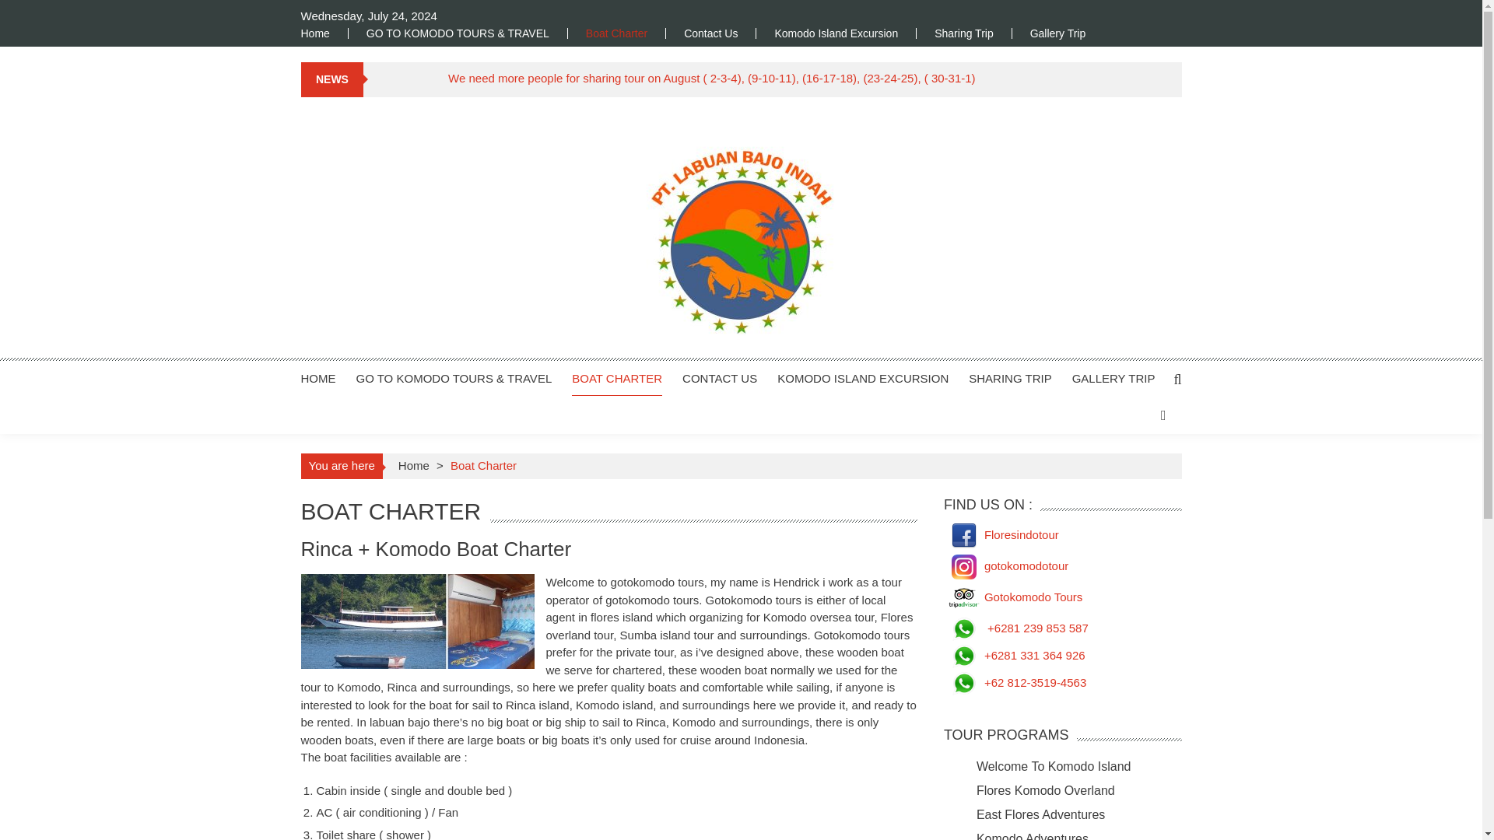 The image size is (1494, 840). What do you see at coordinates (1013, 596) in the screenshot?
I see `Gotokomodo Tours` at bounding box center [1013, 596].